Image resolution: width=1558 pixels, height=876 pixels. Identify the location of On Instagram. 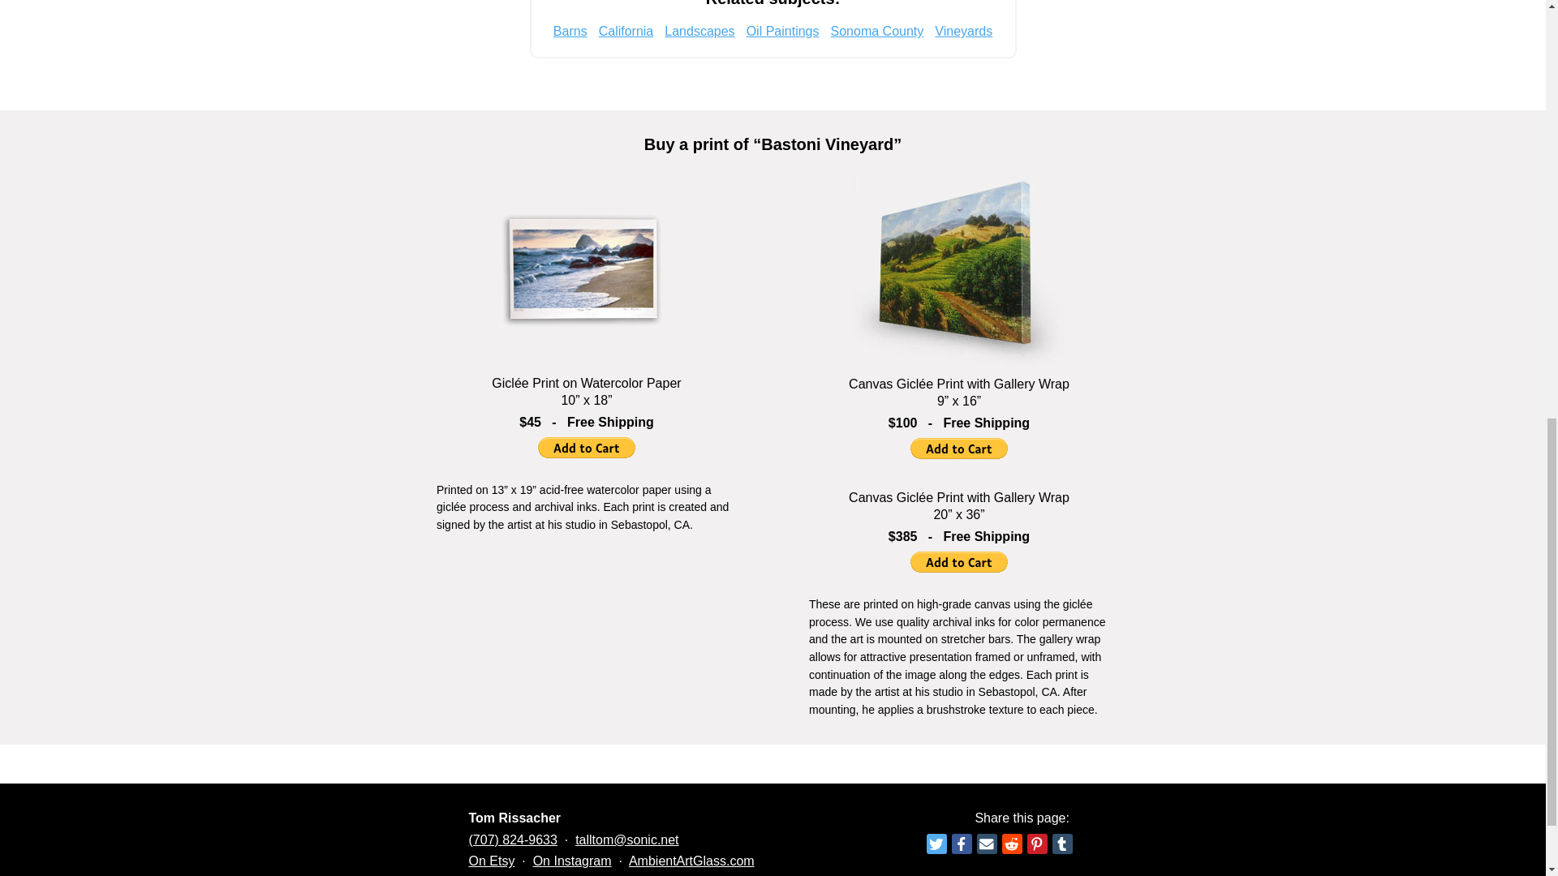
(572, 861).